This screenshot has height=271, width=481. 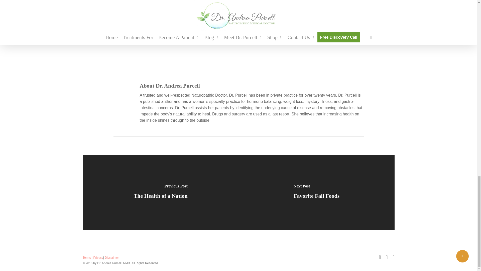 What do you see at coordinates (98, 257) in the screenshot?
I see `Privacy` at bounding box center [98, 257].